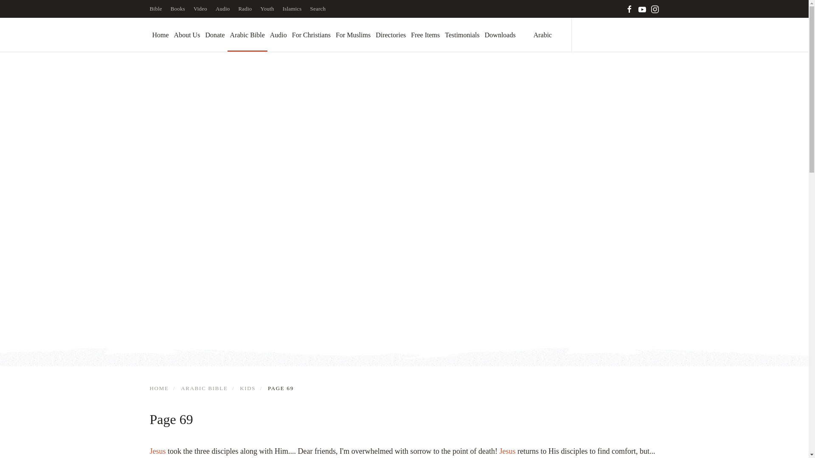  I want to click on Jesus, so click(508, 451).